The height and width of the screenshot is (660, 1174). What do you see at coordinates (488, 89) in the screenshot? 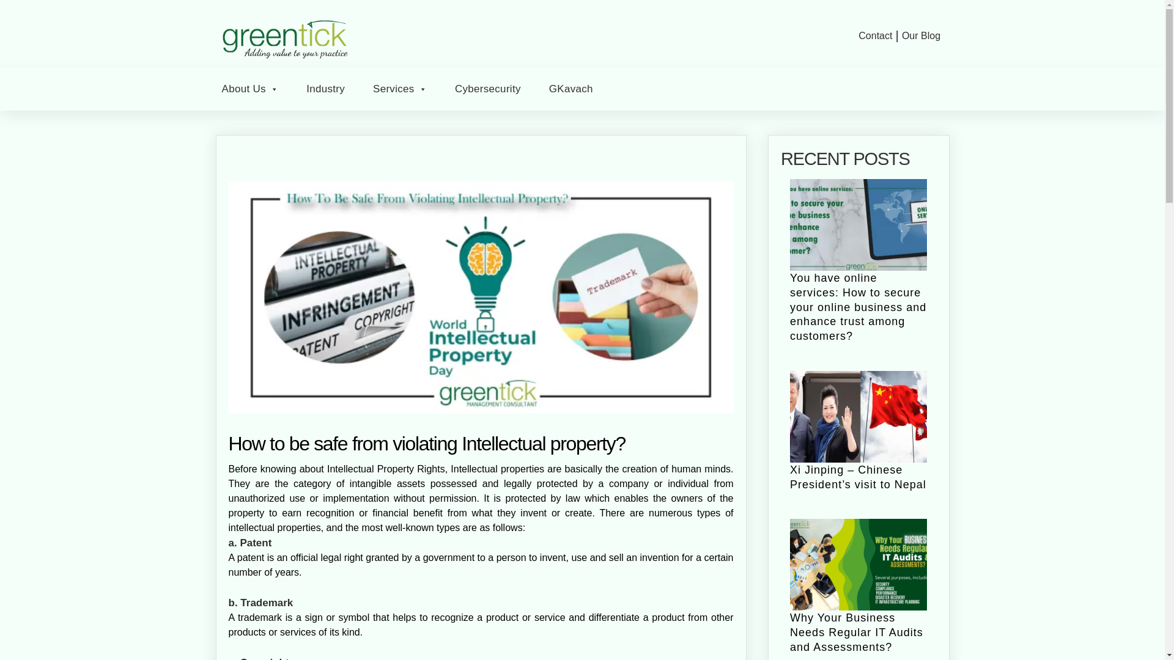
I see `Cybersecurity` at bounding box center [488, 89].